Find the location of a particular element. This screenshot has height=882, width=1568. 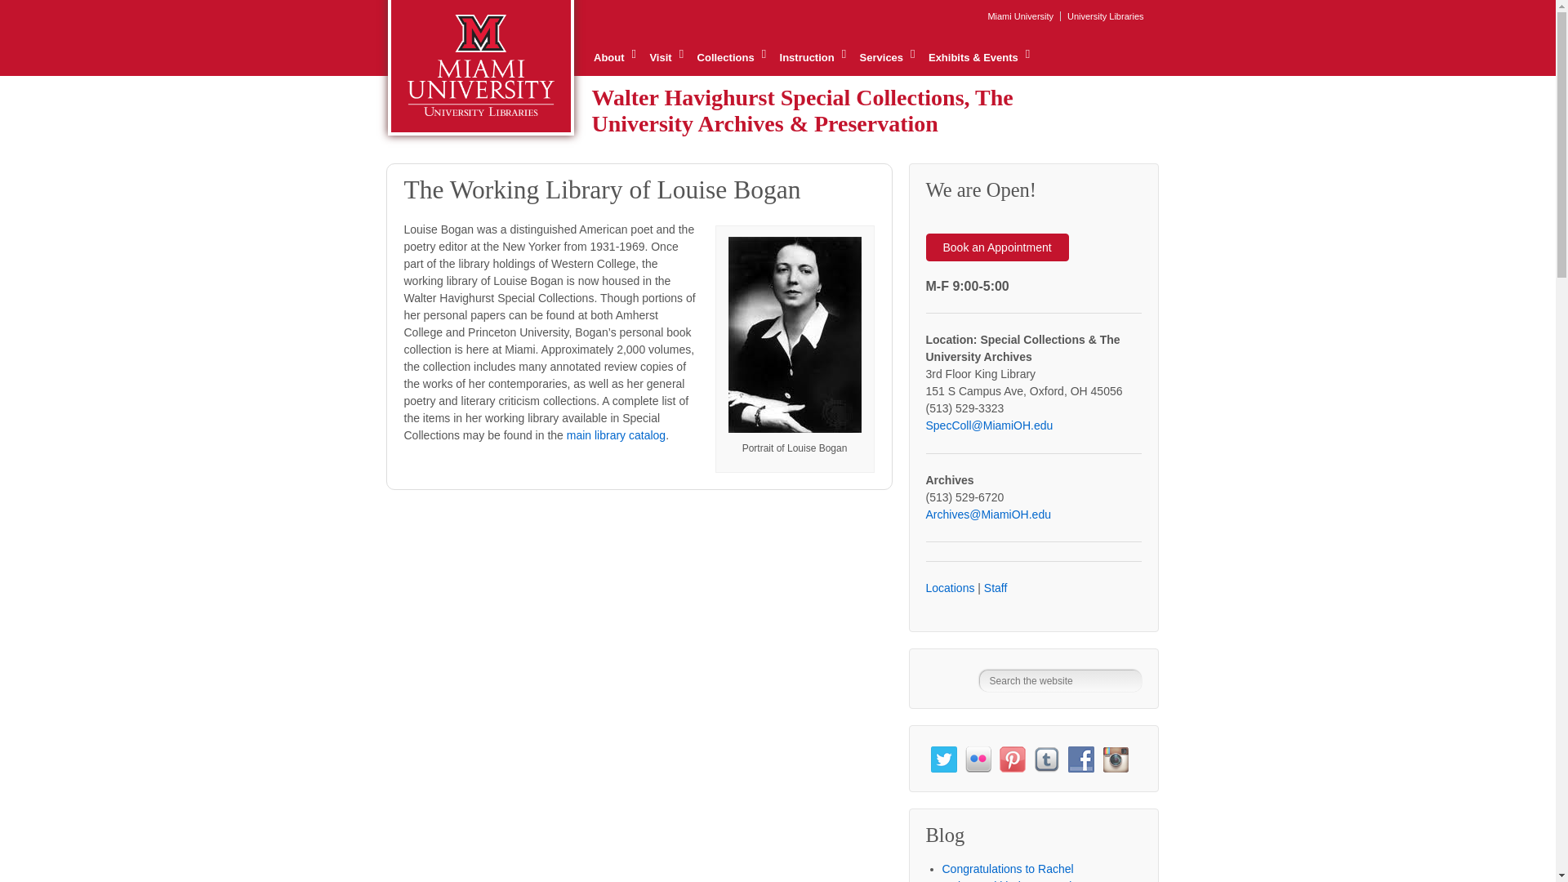

Follow Us on Flickr is located at coordinates (978, 759).